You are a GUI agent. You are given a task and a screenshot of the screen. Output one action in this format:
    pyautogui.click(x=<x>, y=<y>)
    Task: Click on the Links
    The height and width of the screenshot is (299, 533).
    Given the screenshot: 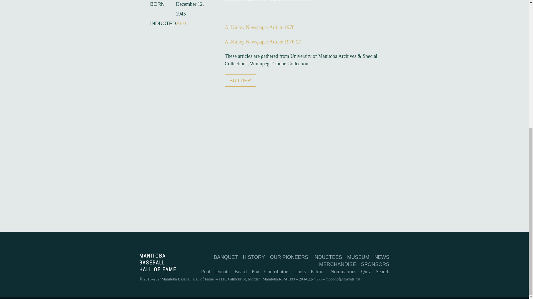 What is the action you would take?
    pyautogui.click(x=300, y=271)
    